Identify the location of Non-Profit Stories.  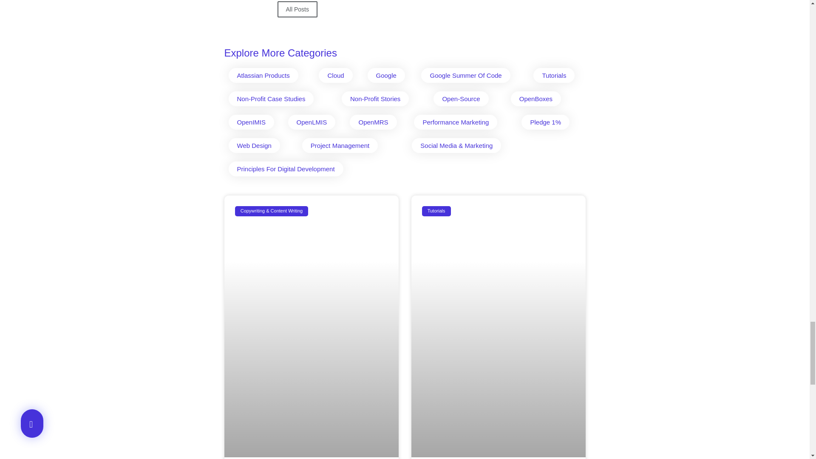
(375, 99).